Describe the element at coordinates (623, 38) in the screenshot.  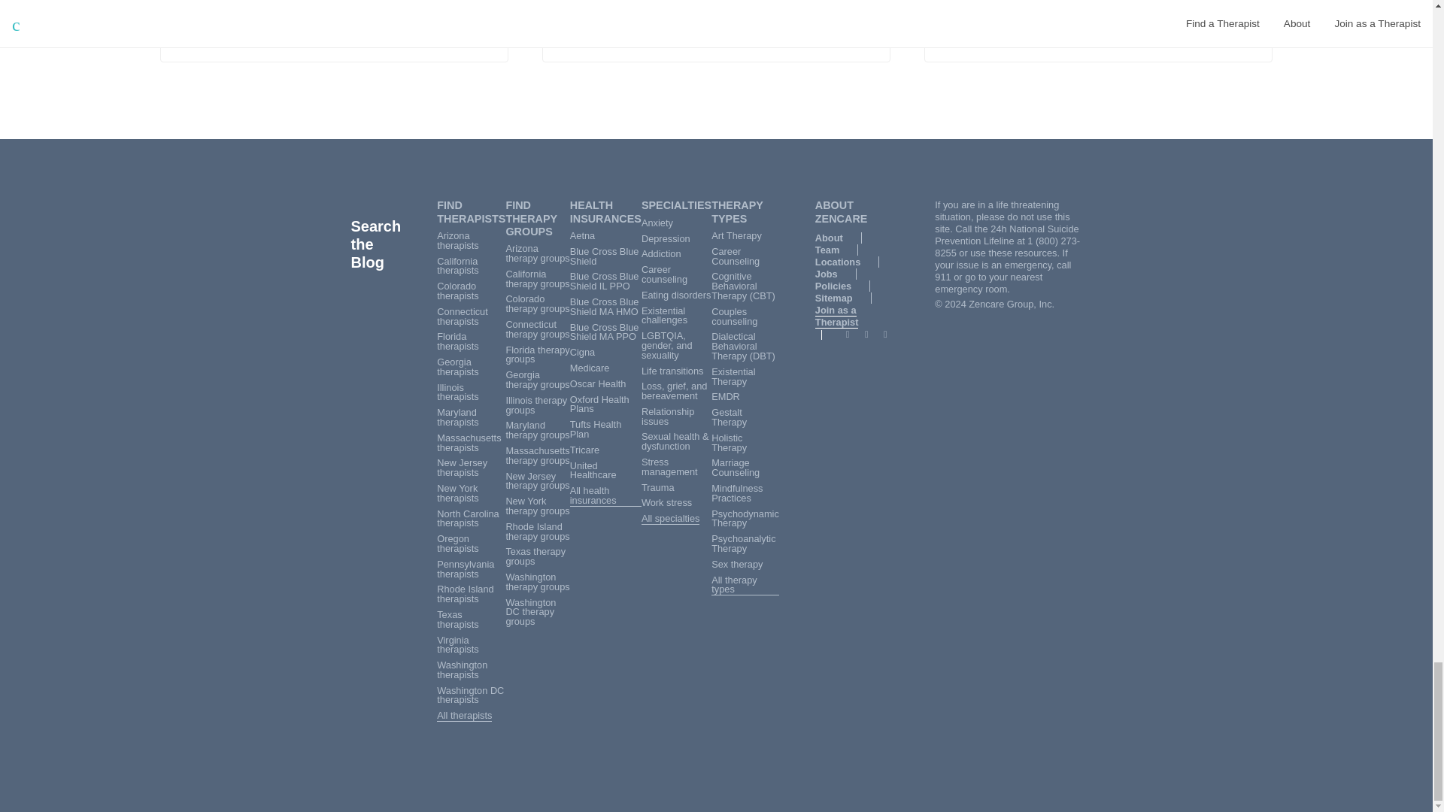
I see `Jane Hesser, LICSW` at that location.